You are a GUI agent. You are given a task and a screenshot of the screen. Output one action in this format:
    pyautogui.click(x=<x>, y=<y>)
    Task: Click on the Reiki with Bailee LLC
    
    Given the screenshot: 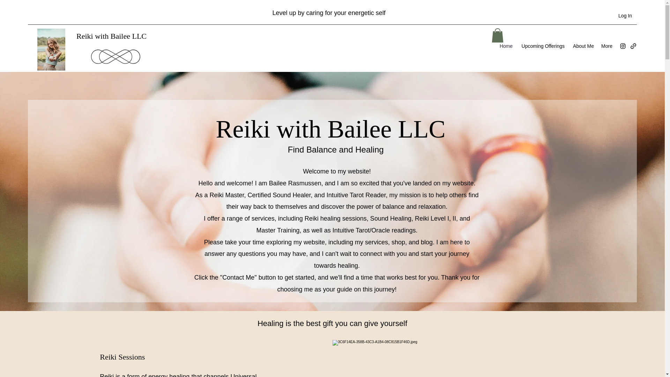 What is the action you would take?
    pyautogui.click(x=111, y=36)
    